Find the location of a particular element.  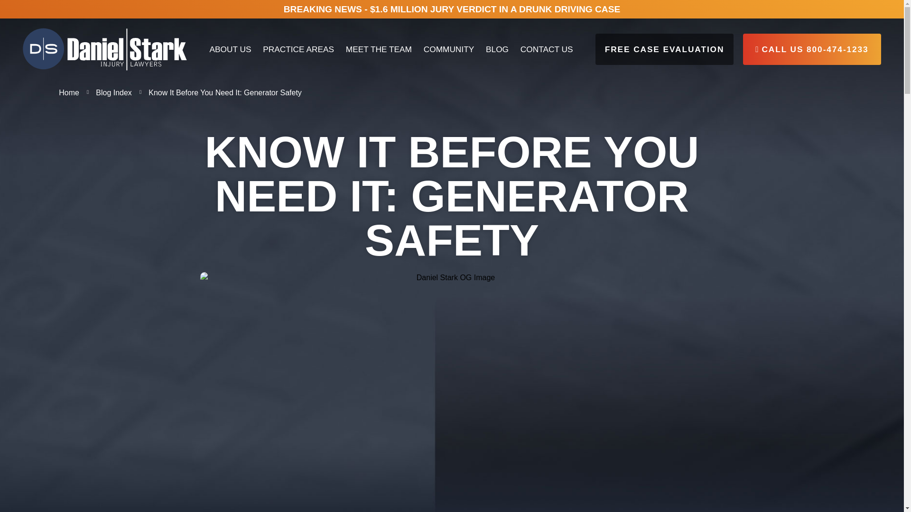

FREE CASE EVALUATION is located at coordinates (664, 49).